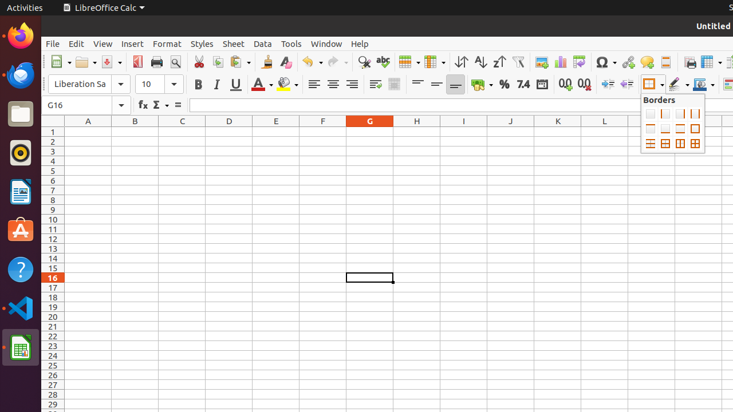  I want to click on Column, so click(435, 62).